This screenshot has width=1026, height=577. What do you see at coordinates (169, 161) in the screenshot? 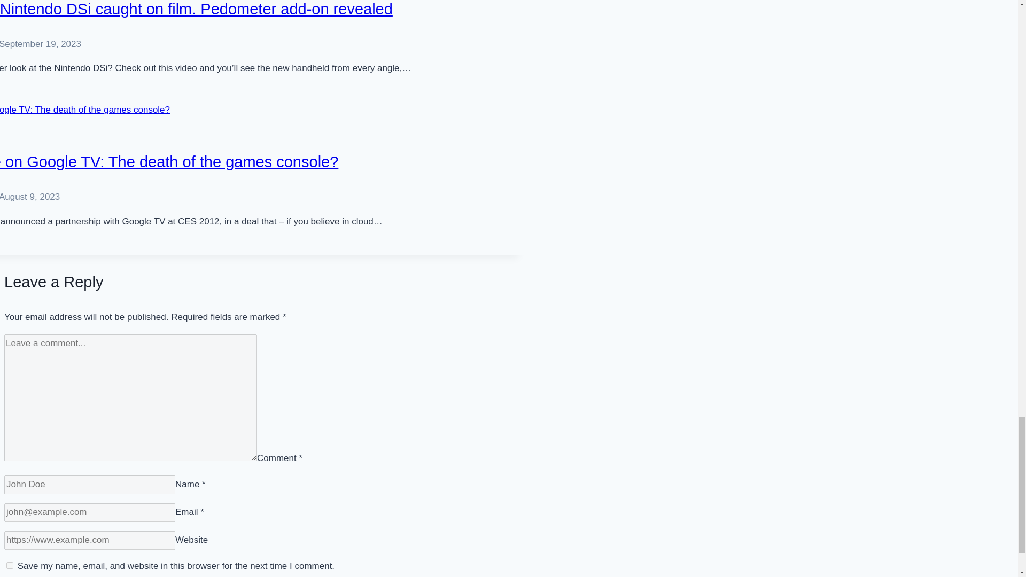
I see `OnLive on Google TV: The death of the games console?` at bounding box center [169, 161].